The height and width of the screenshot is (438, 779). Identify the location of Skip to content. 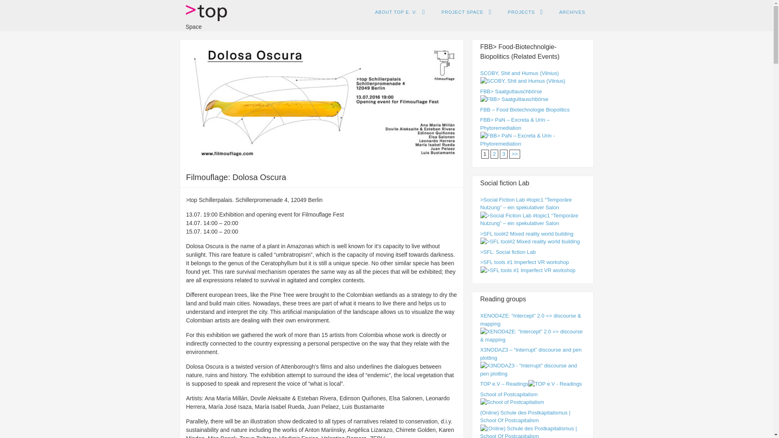
(394, 13).